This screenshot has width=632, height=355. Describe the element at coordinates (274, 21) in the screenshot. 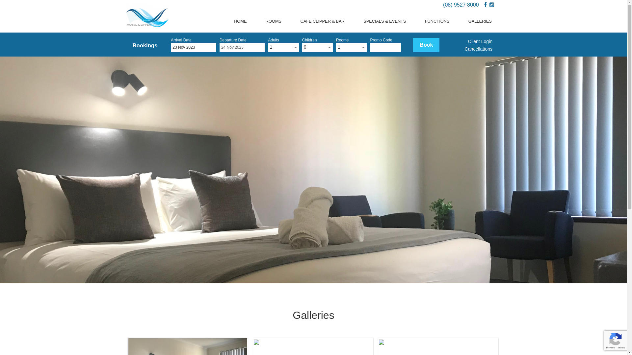

I see `ROOMS` at that location.